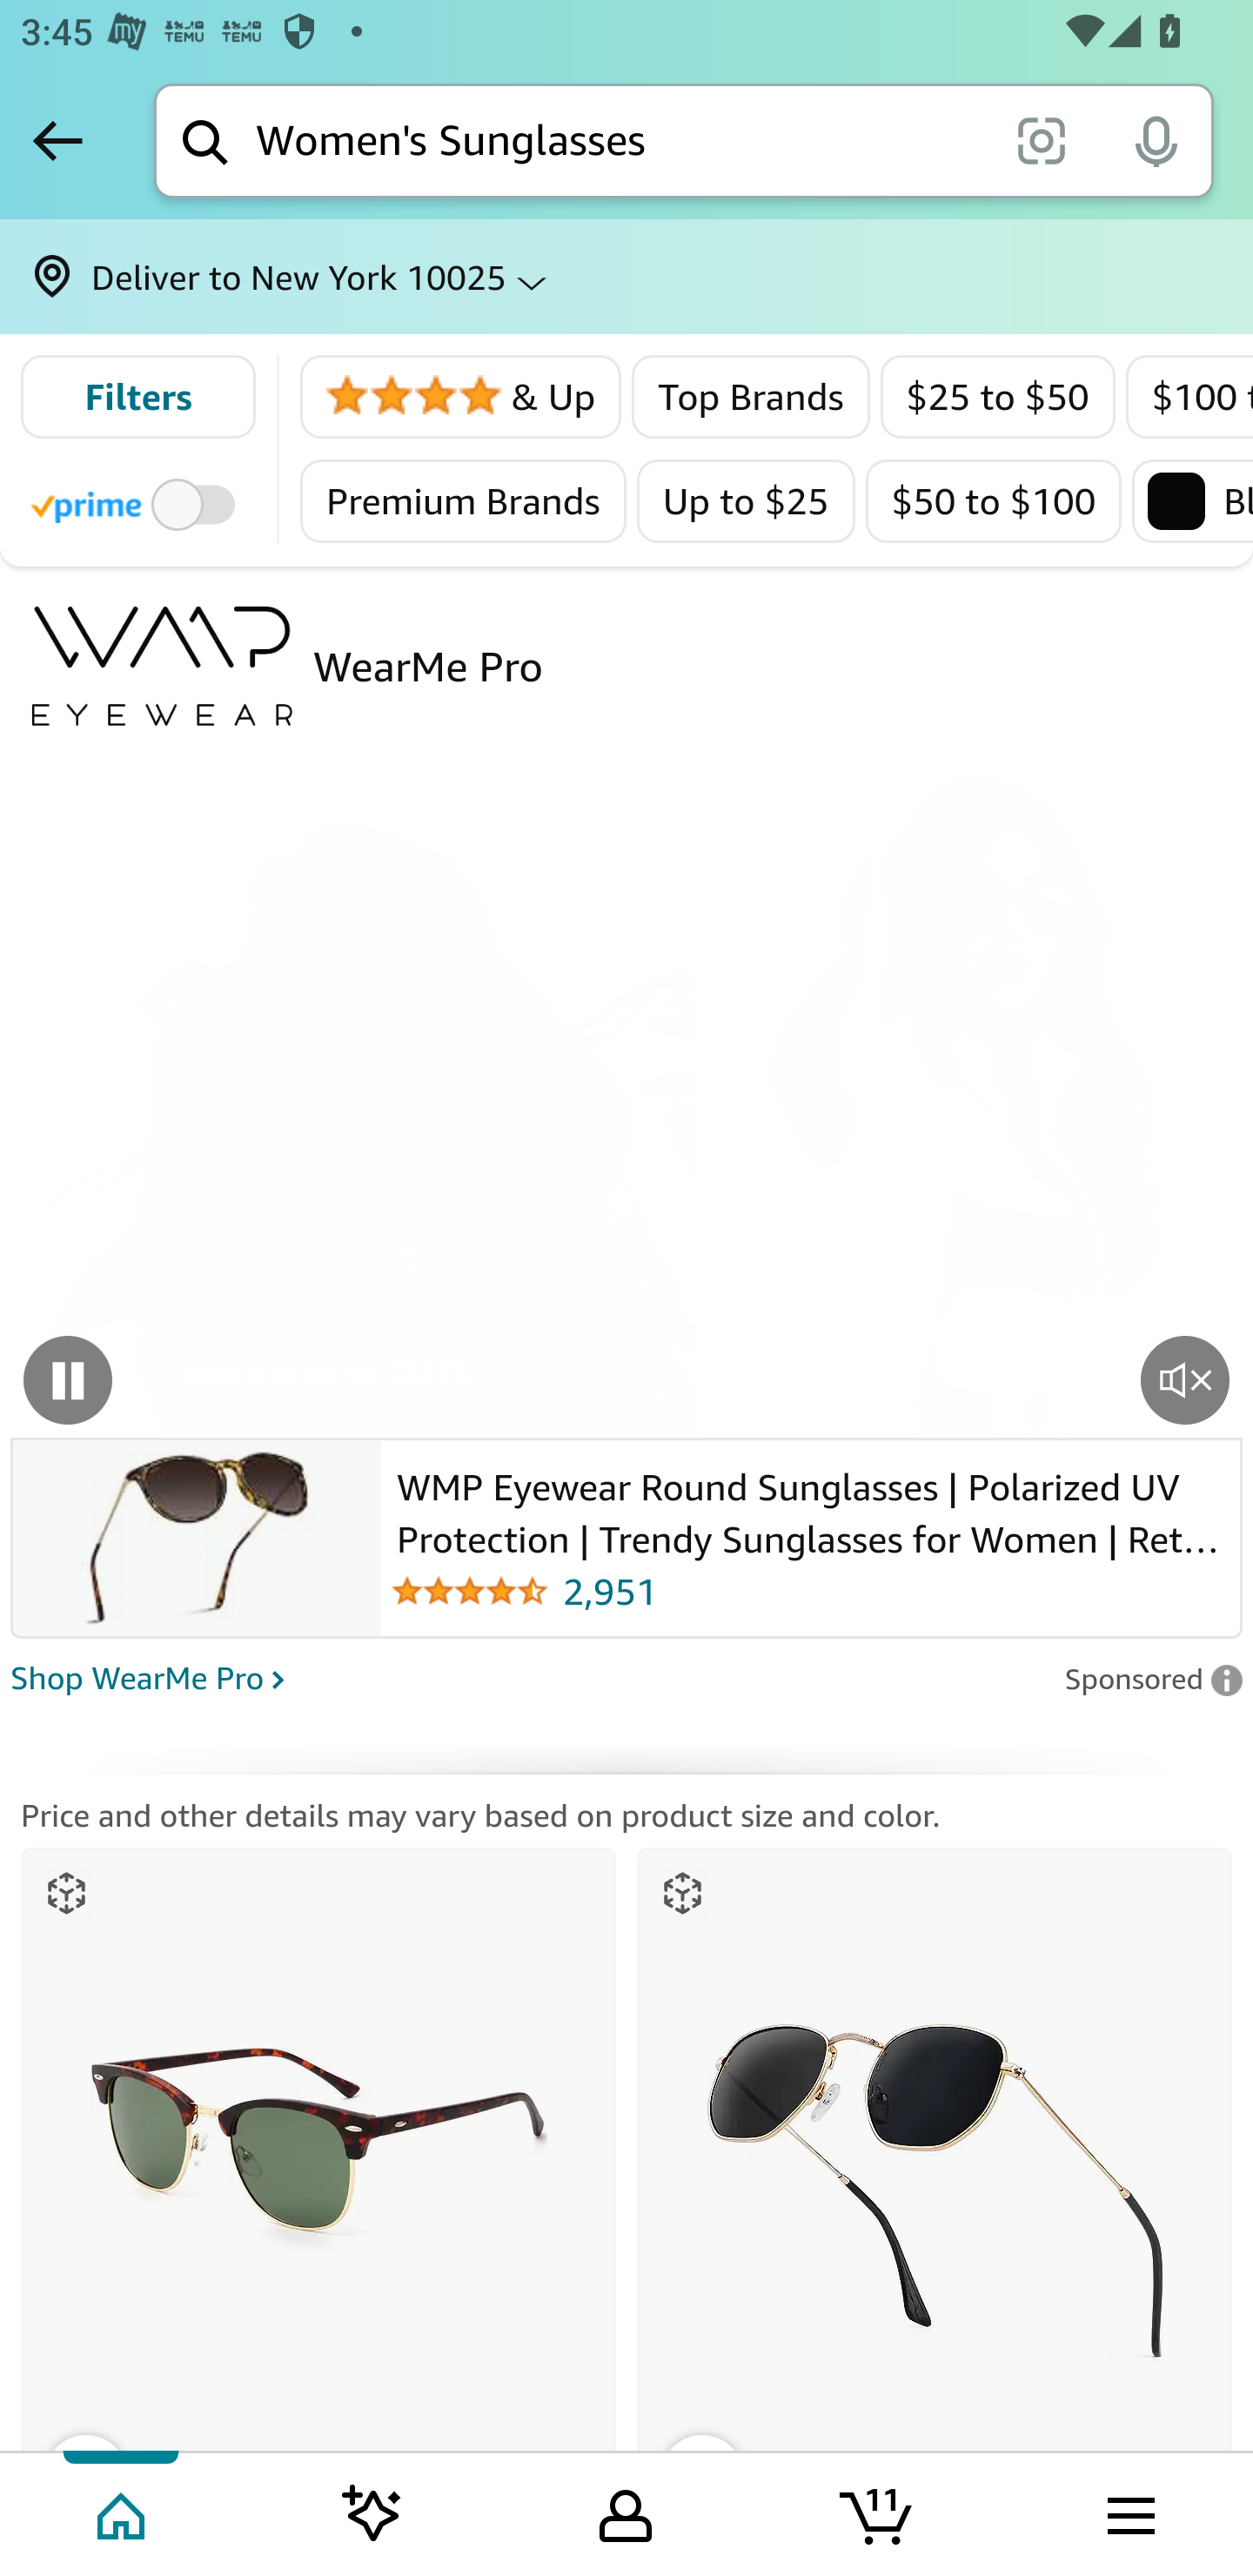 The height and width of the screenshot is (2576, 1253). What do you see at coordinates (429, 666) in the screenshot?
I see `WearMe Pro` at bounding box center [429, 666].